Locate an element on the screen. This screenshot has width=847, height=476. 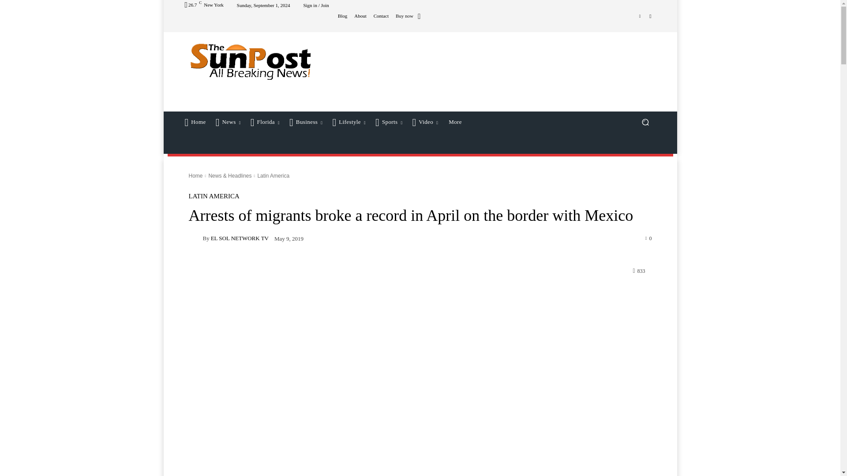
Vimeo is located at coordinates (640, 15).